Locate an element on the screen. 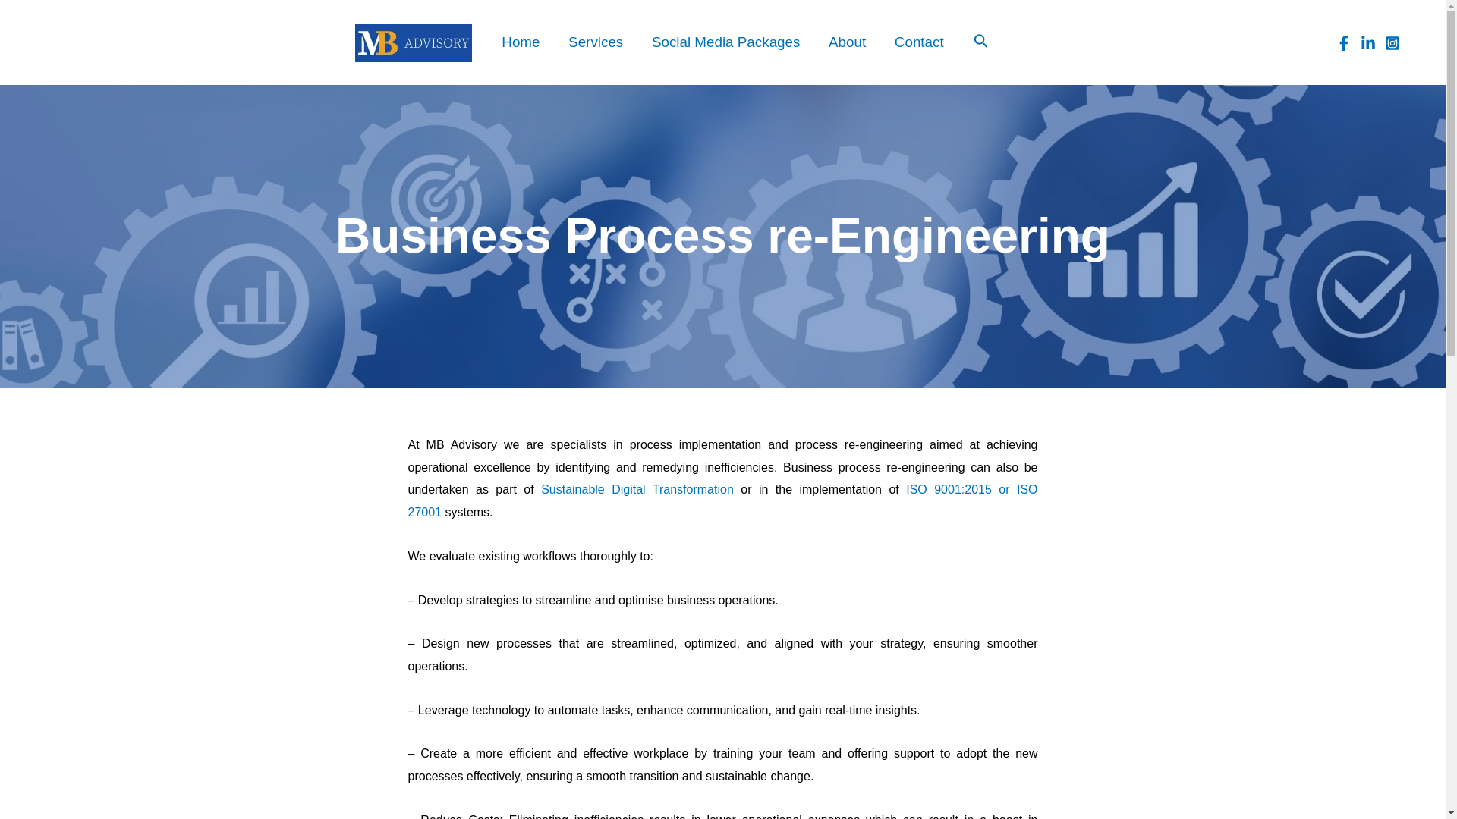  ISO 9001:2015 or ISO 27001 is located at coordinates (722, 500).